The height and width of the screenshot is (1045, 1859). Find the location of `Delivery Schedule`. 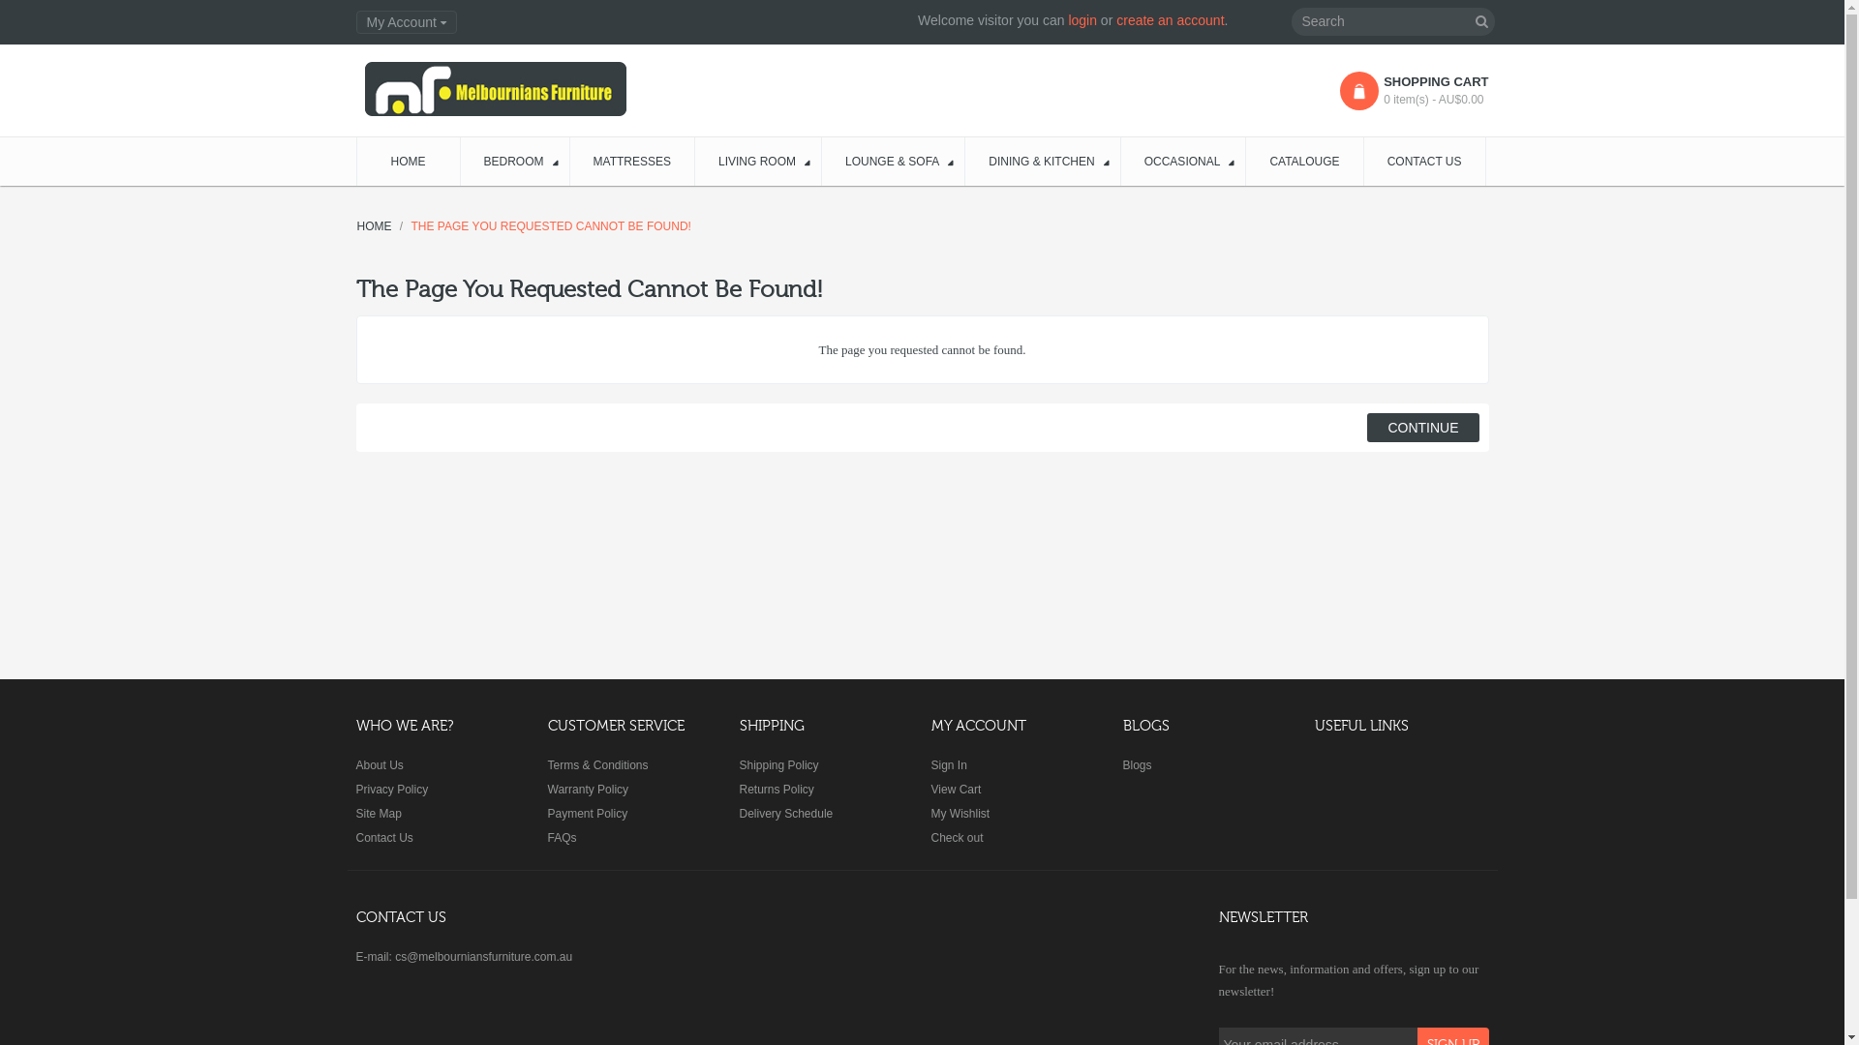

Delivery Schedule is located at coordinates (786, 814).